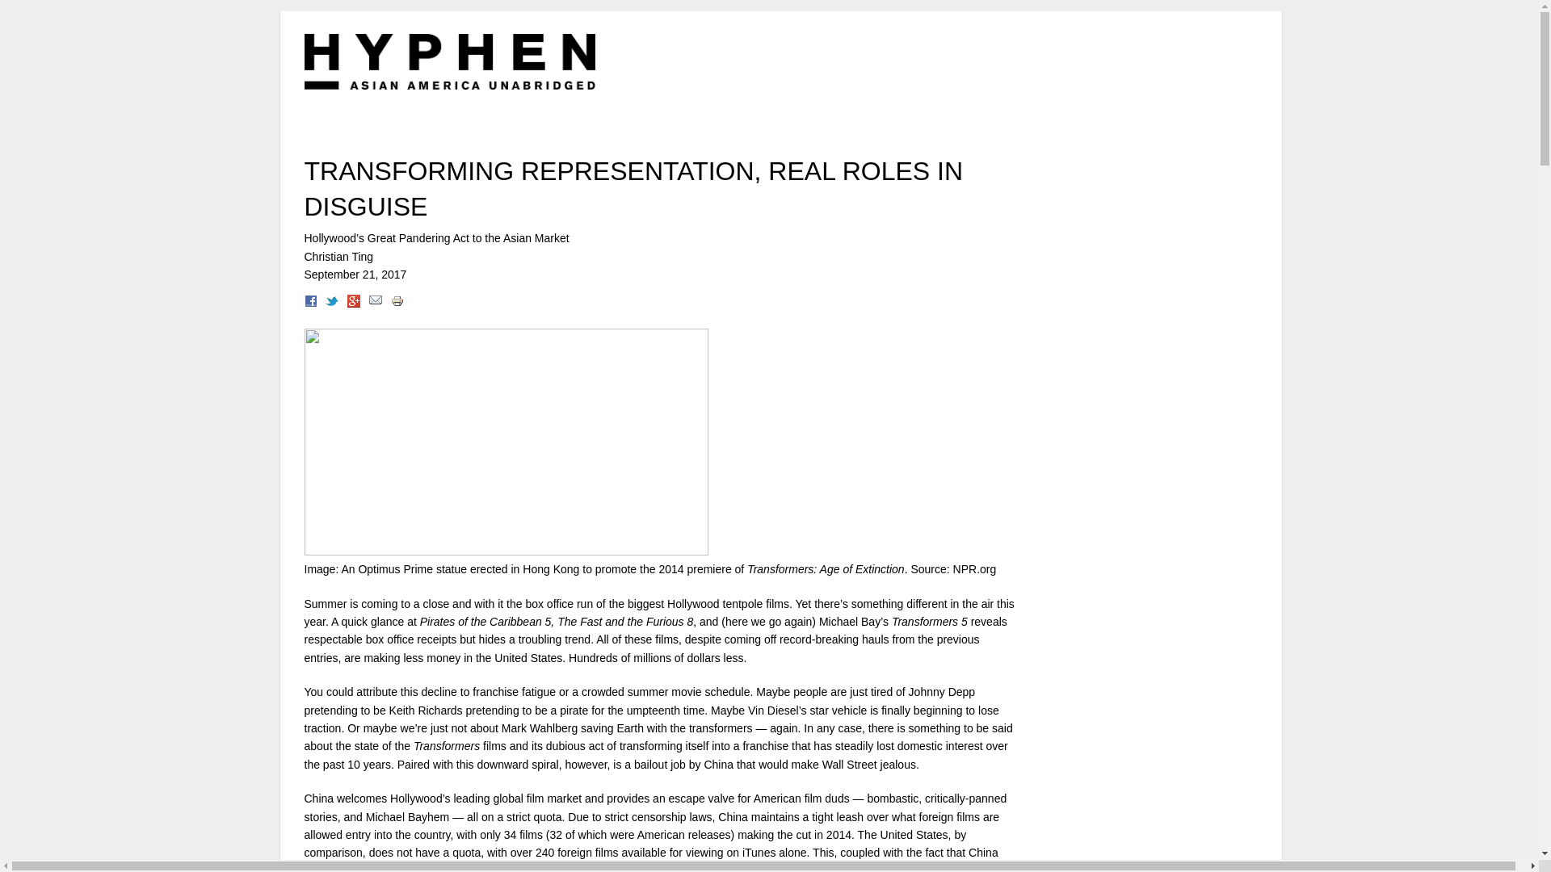  Describe the element at coordinates (331, 304) in the screenshot. I see `Share this on Twitter` at that location.